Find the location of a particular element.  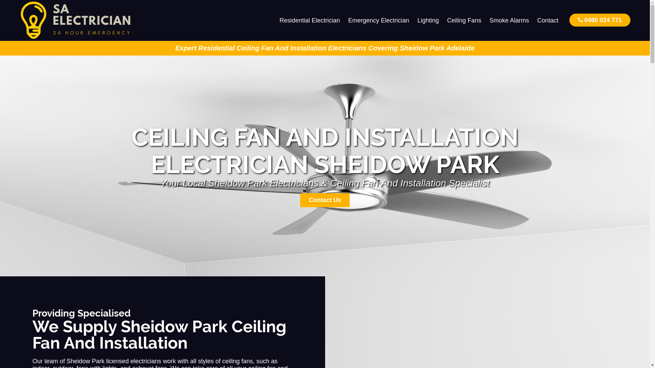

Smoke Alarms is located at coordinates (509, 20).